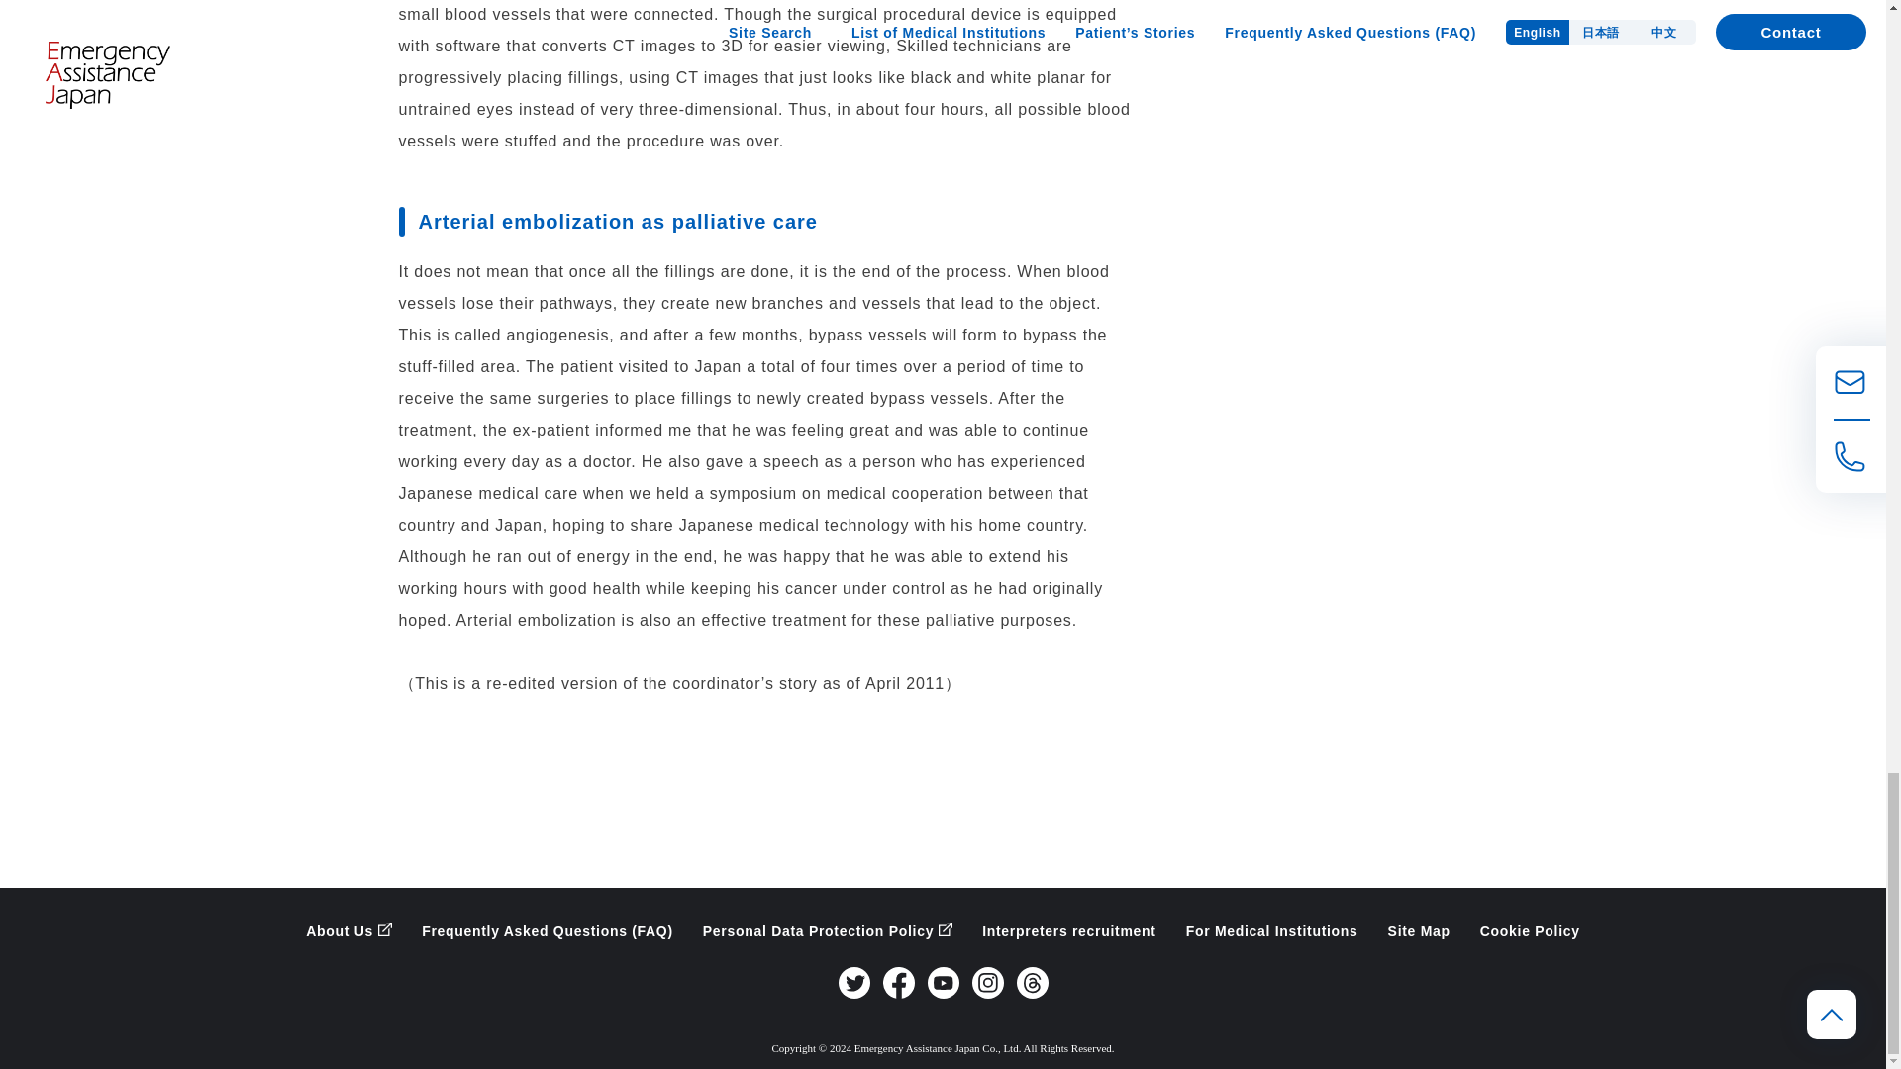 This screenshot has width=1901, height=1069. What do you see at coordinates (1069, 931) in the screenshot?
I see `Interpreters recruitment` at bounding box center [1069, 931].